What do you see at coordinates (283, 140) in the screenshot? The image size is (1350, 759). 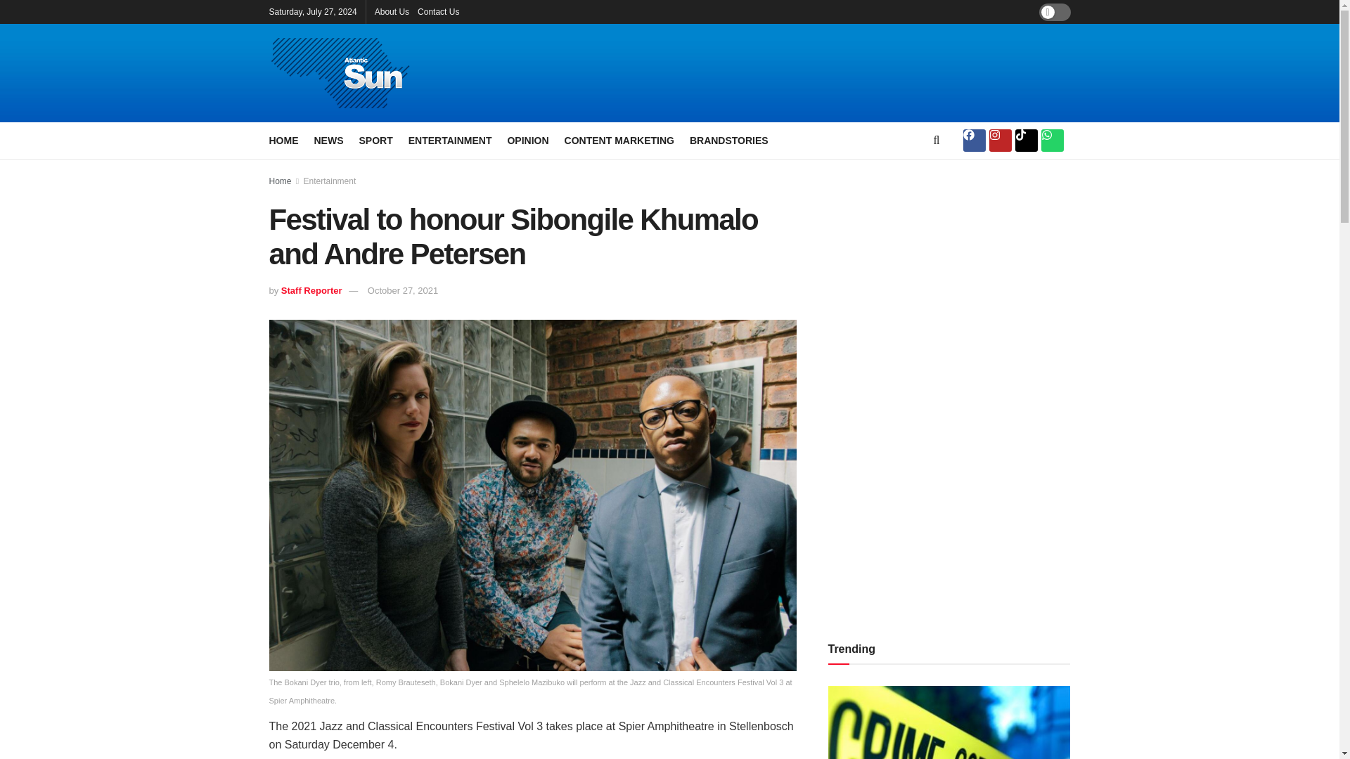 I see `HOME` at bounding box center [283, 140].